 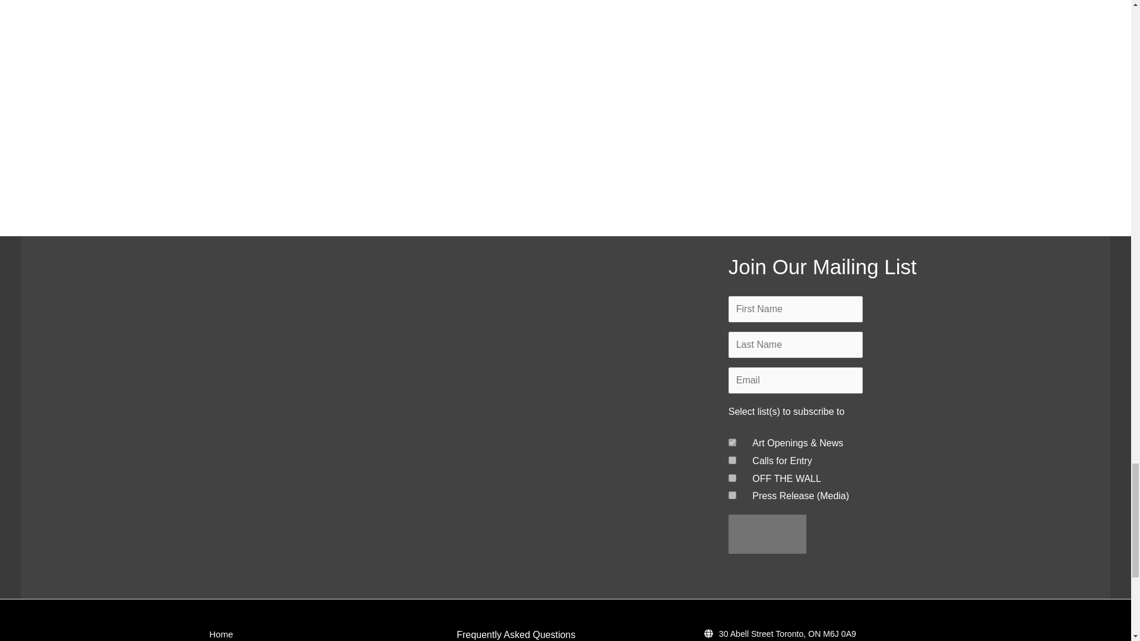 I want to click on 4ea38d90-afbf-11ed-8ac9-fa163e72f71d, so click(x=732, y=478).